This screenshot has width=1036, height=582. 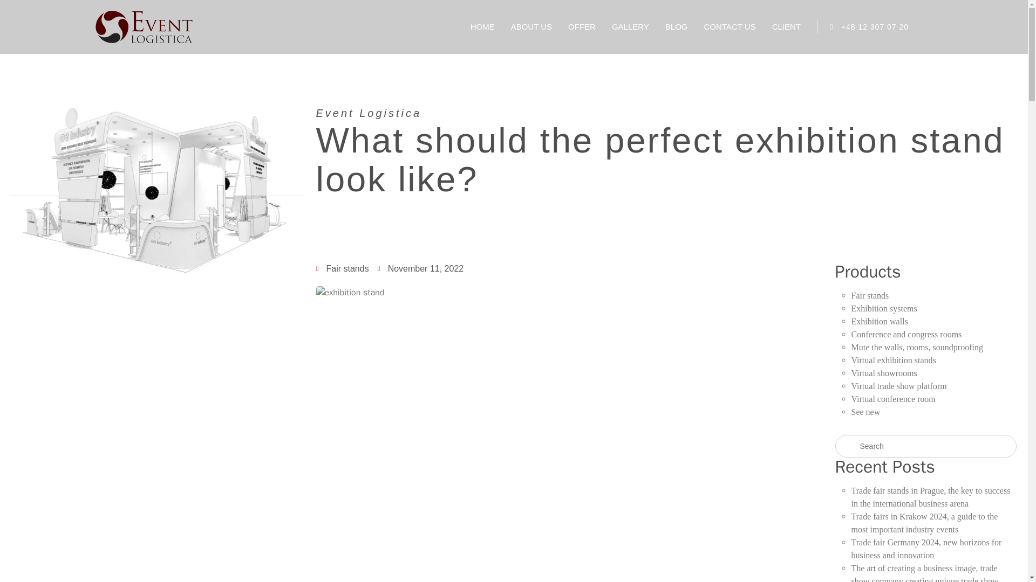 What do you see at coordinates (730, 27) in the screenshot?
I see `CONTACT US` at bounding box center [730, 27].